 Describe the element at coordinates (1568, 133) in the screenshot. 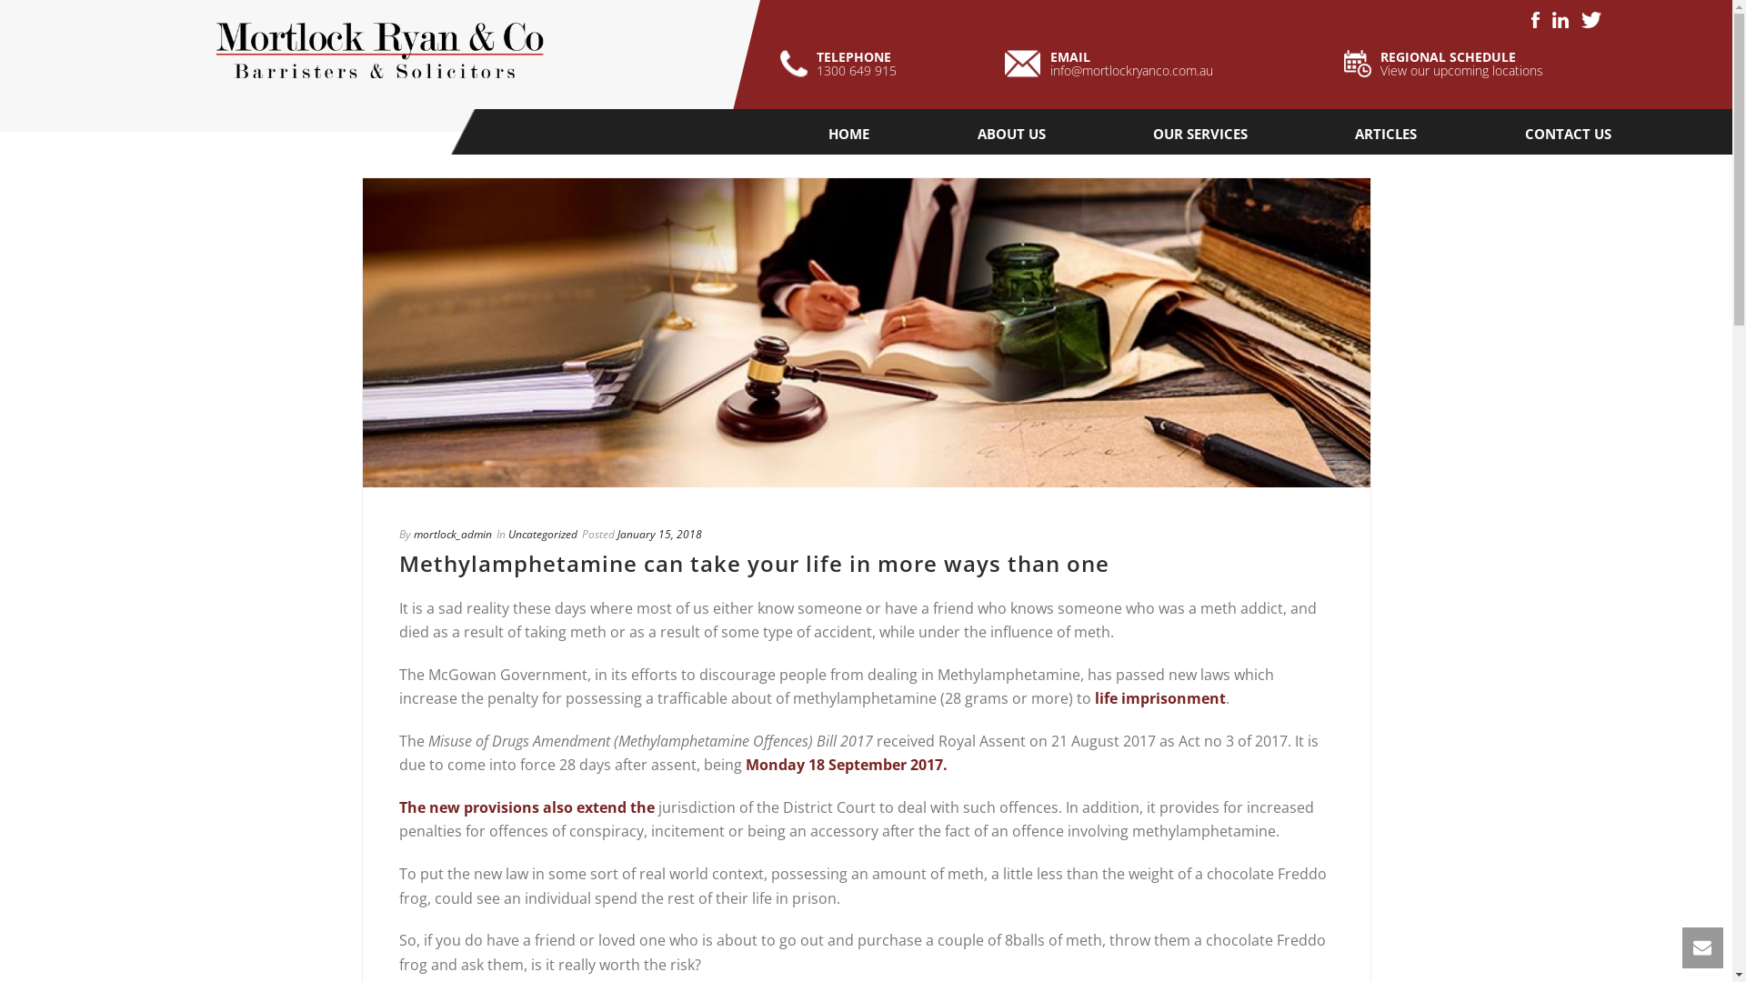

I see `CONTACT US` at that location.